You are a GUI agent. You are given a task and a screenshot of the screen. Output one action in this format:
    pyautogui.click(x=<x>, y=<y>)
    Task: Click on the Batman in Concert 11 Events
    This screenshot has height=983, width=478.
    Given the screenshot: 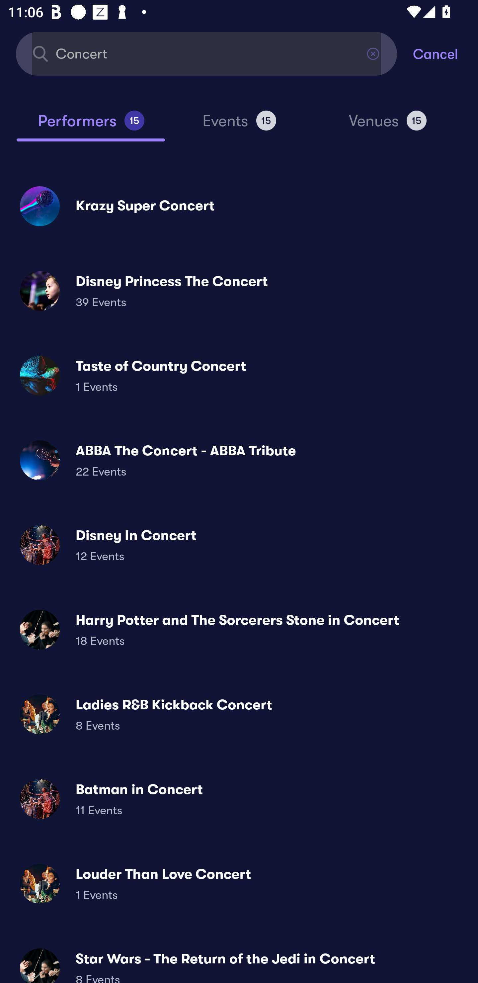 What is the action you would take?
    pyautogui.click(x=239, y=798)
    